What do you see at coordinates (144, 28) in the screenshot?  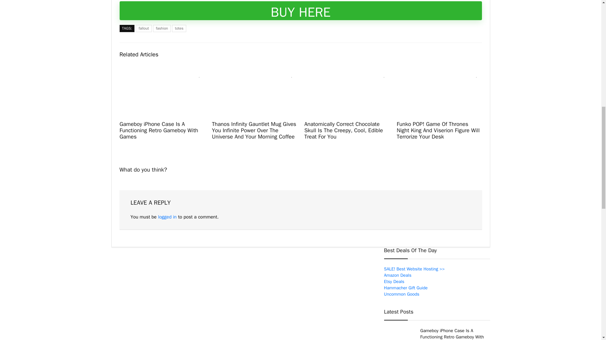 I see `fallout` at bounding box center [144, 28].